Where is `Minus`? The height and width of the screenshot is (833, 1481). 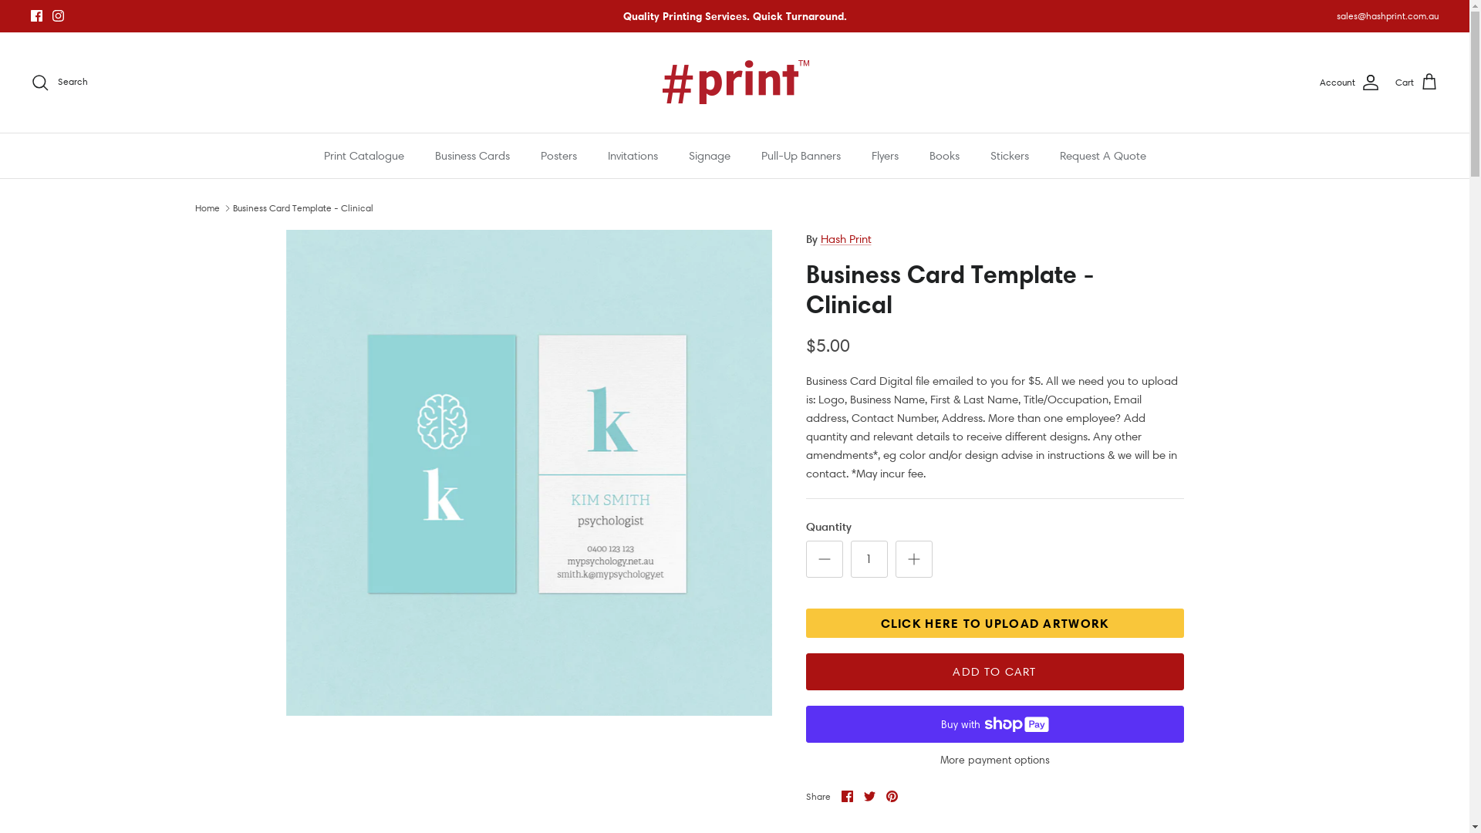
Minus is located at coordinates (824, 559).